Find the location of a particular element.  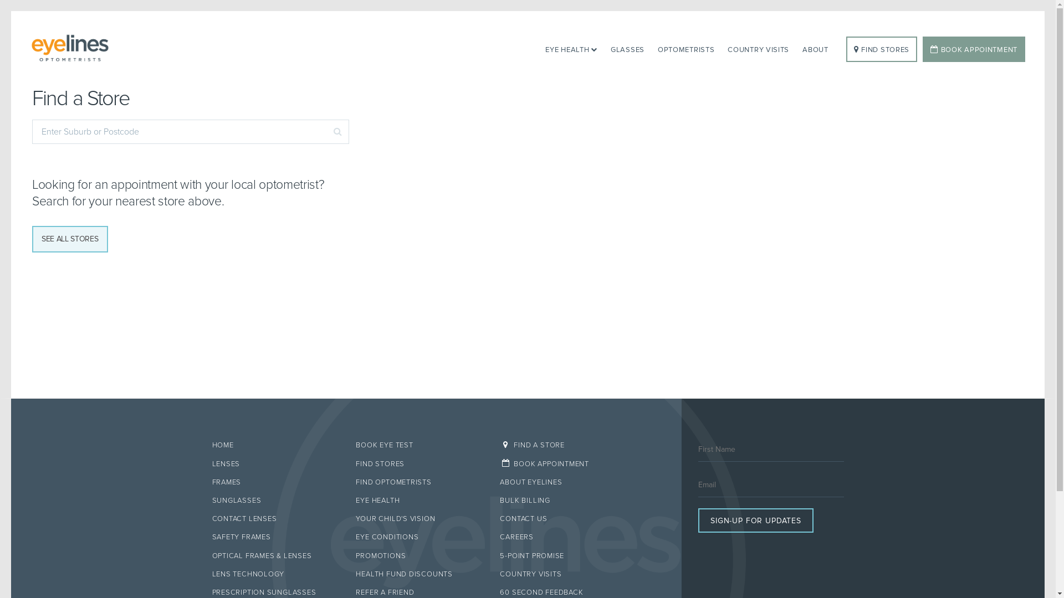

COUNTRY VISITS is located at coordinates (564, 574).